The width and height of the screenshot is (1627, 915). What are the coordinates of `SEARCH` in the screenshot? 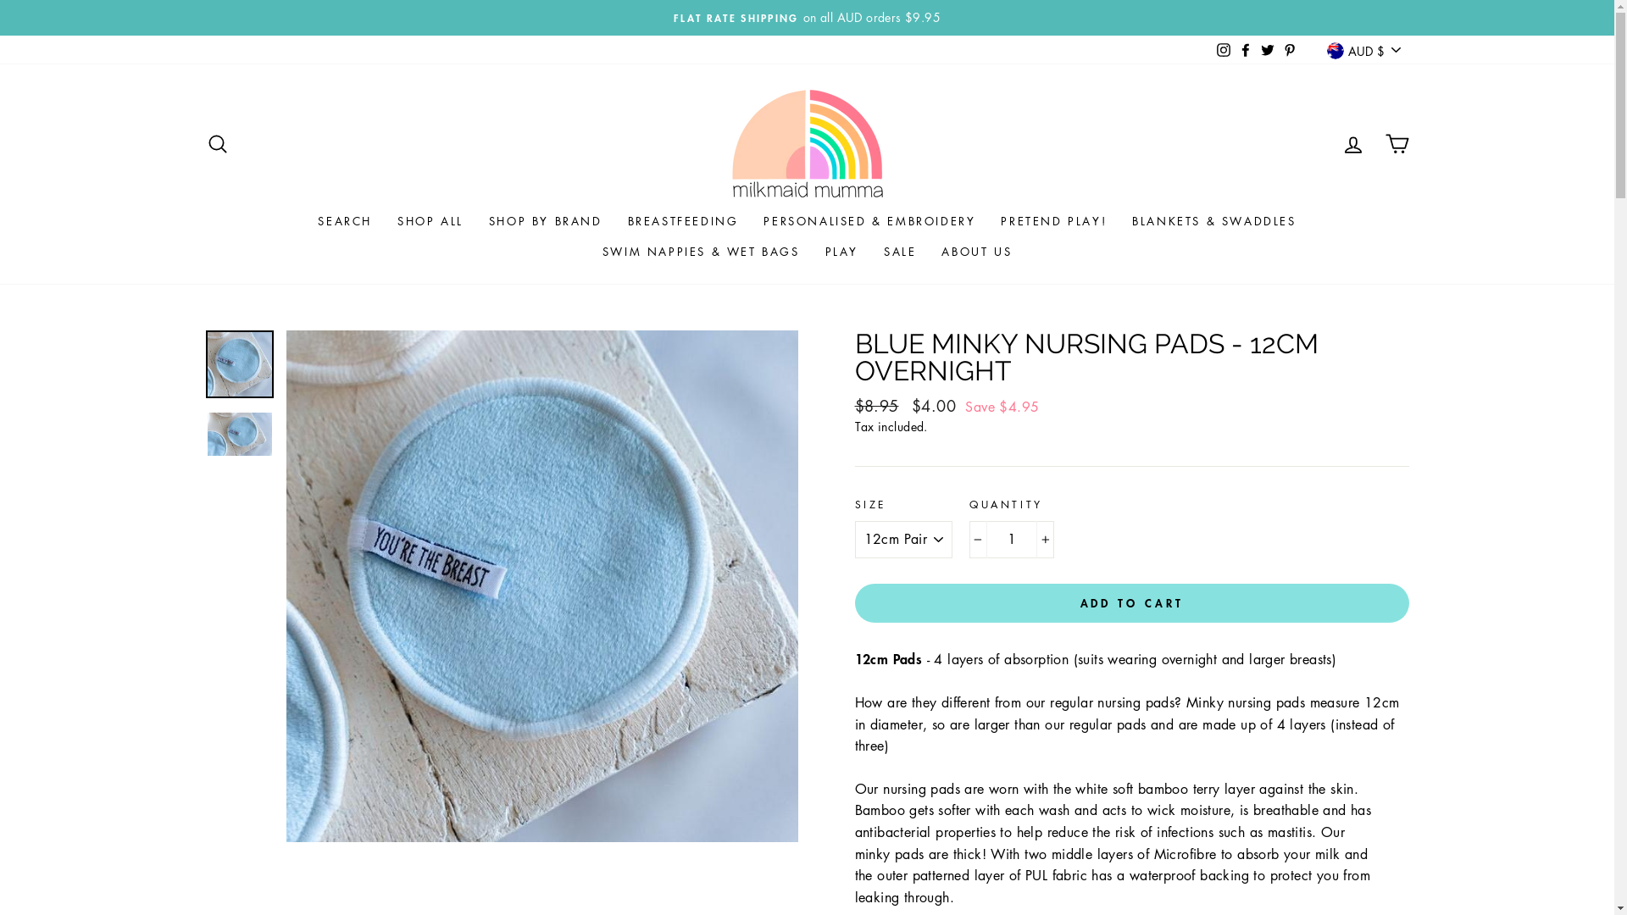 It's located at (345, 221).